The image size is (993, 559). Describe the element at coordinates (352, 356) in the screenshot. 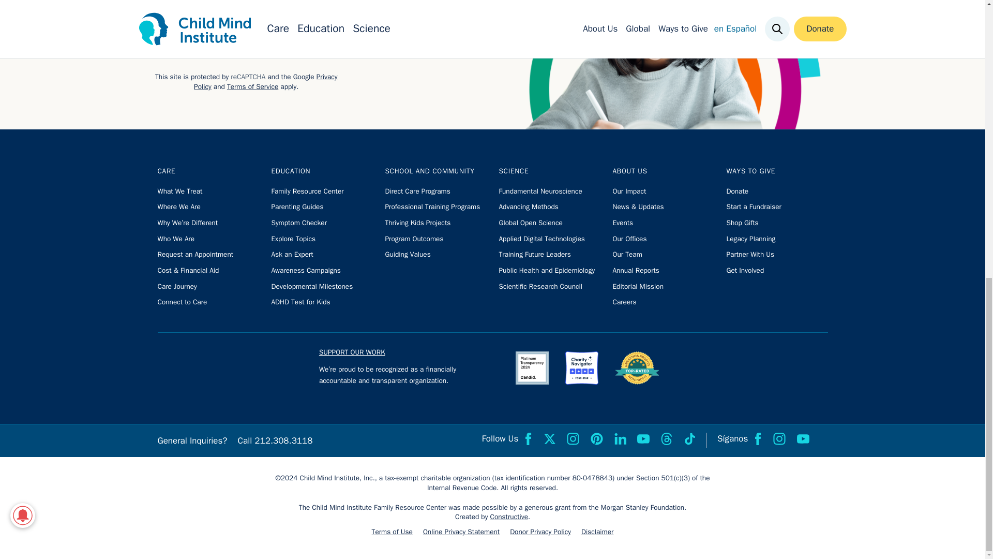

I see `Support Our Work ` at that location.